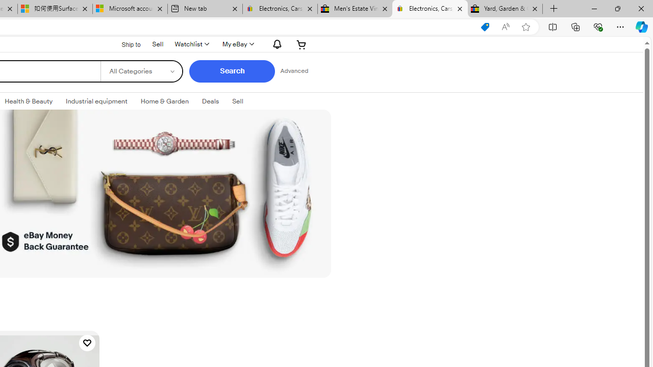 The width and height of the screenshot is (653, 367). Describe the element at coordinates (485, 27) in the screenshot. I see `This site has coupons! Shopping in Microsoft Edge` at that location.